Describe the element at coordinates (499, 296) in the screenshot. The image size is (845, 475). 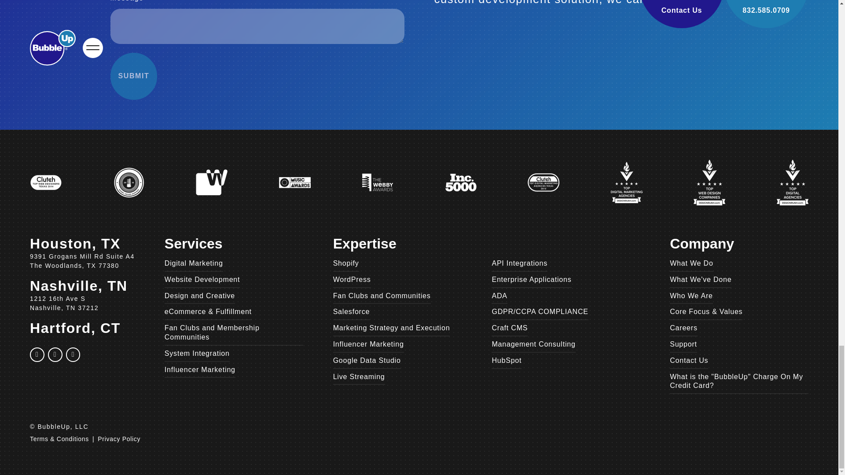
I see `ADA` at that location.